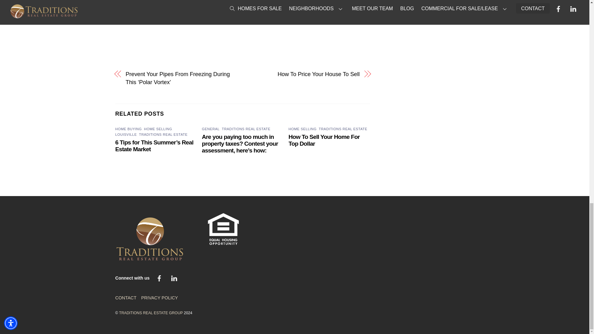  I want to click on rental forms, so click(202, 0).